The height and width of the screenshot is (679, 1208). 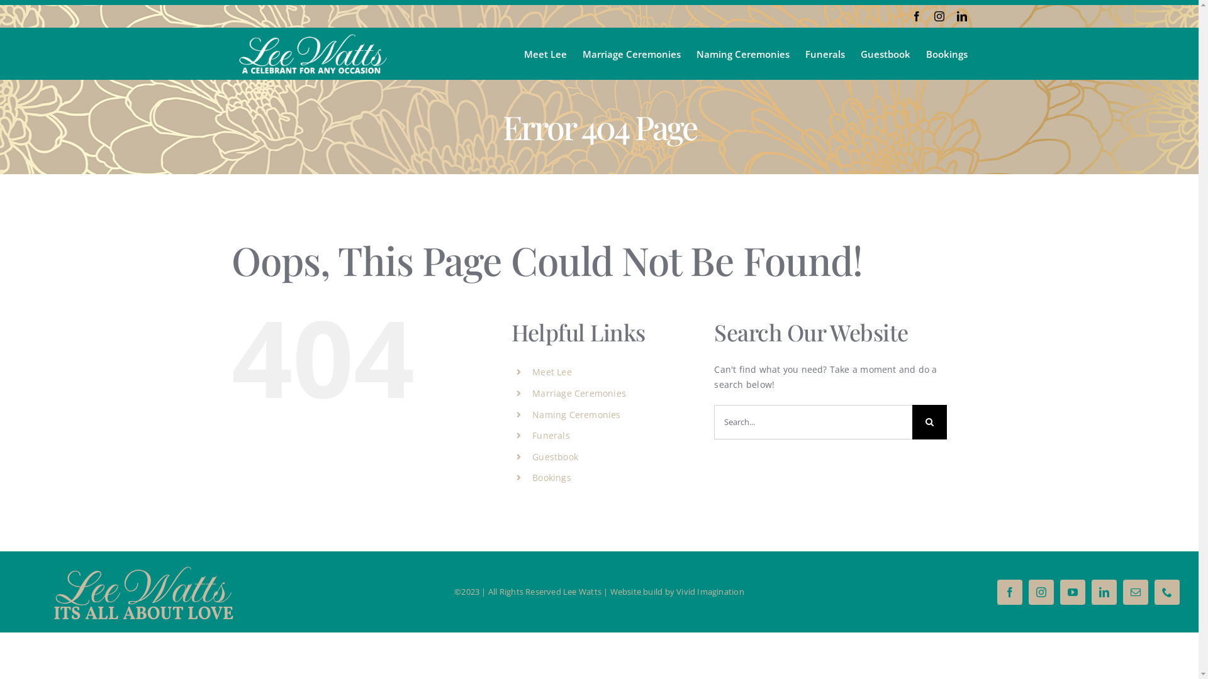 I want to click on Naming Ceremonies, so click(x=576, y=415).